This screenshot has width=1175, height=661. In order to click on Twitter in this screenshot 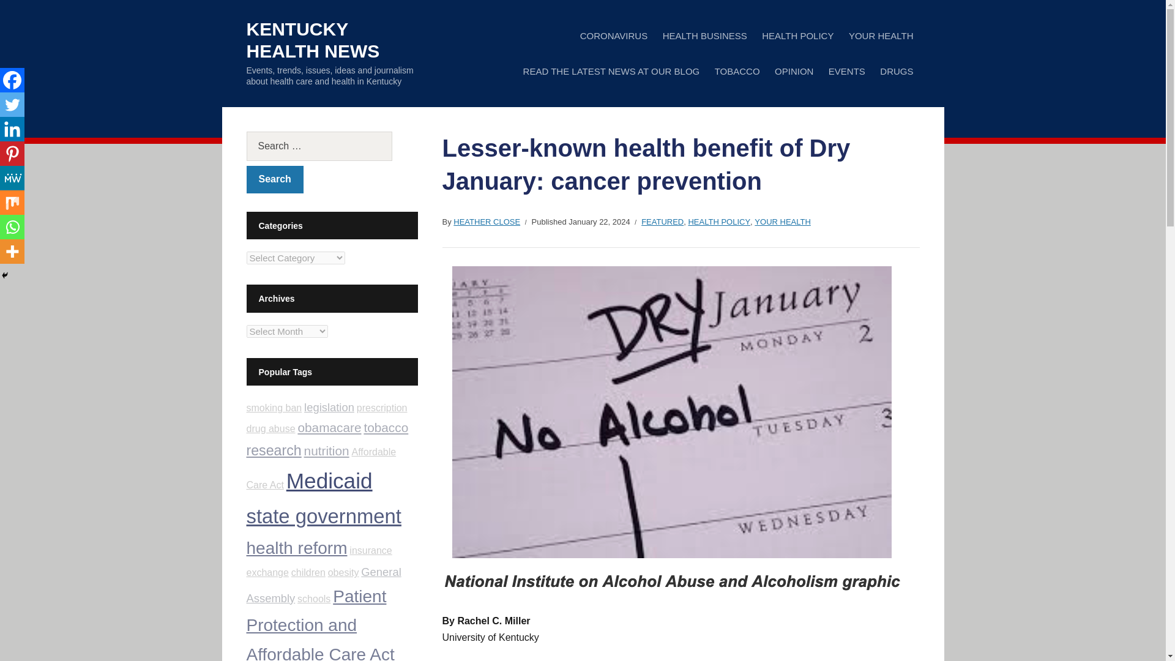, I will do `click(12, 105)`.